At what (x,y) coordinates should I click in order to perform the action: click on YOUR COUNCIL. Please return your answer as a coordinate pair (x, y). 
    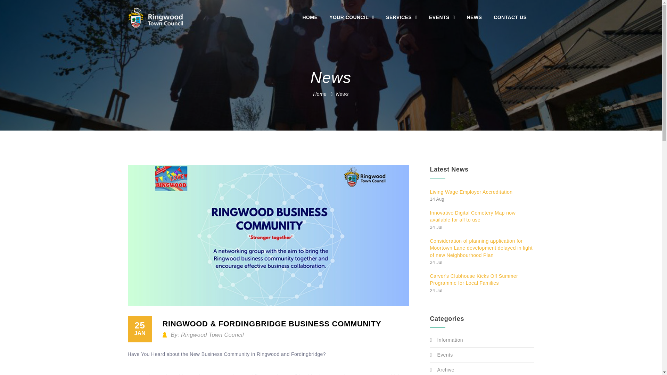
    Looking at the image, I should click on (352, 17).